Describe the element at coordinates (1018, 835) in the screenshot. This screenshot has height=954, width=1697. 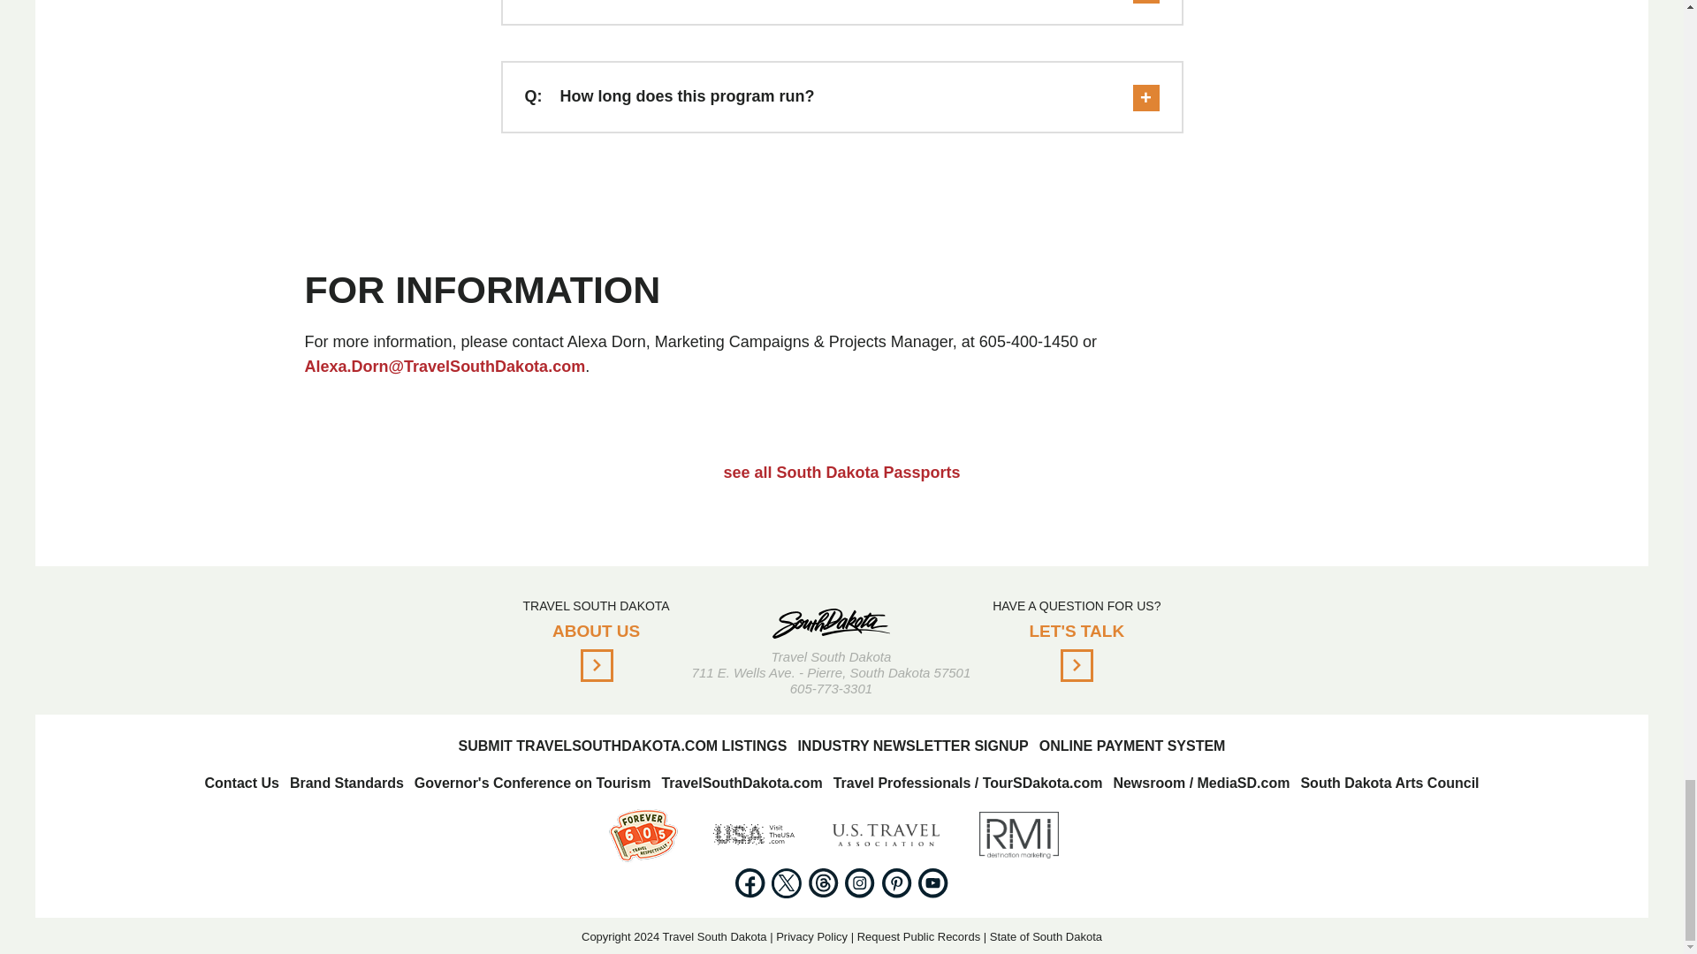
I see `Rocky Mountain International` at that location.